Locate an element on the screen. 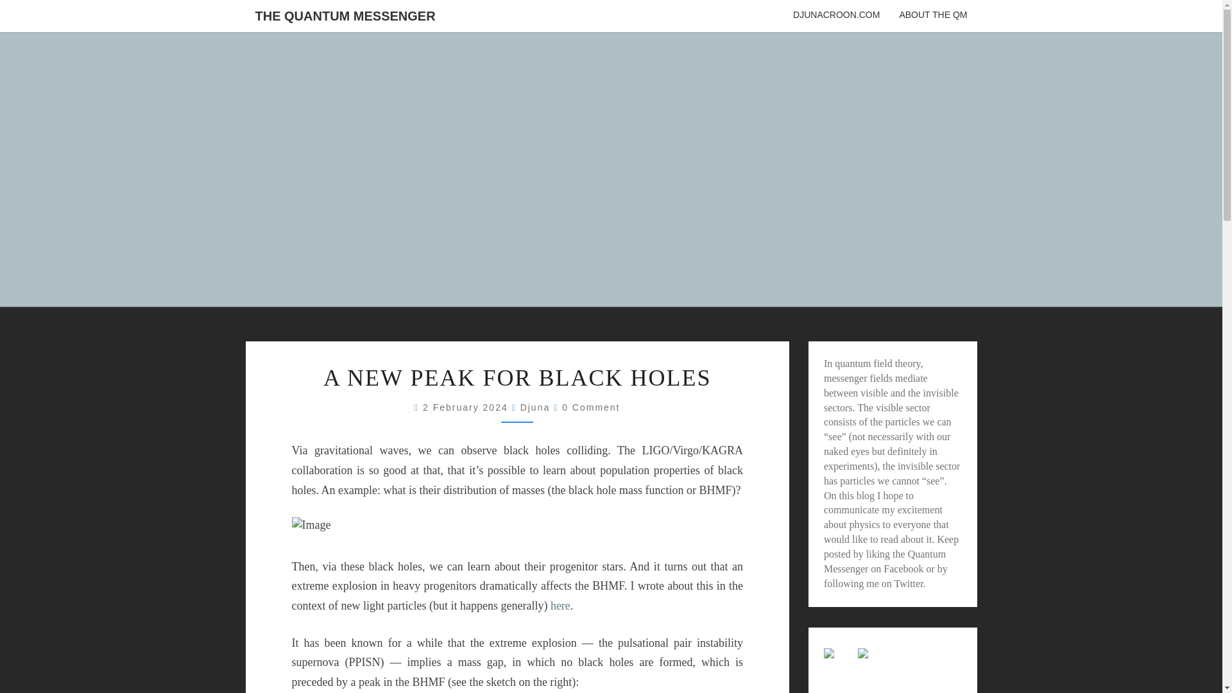  10:55 is located at coordinates (467, 407).